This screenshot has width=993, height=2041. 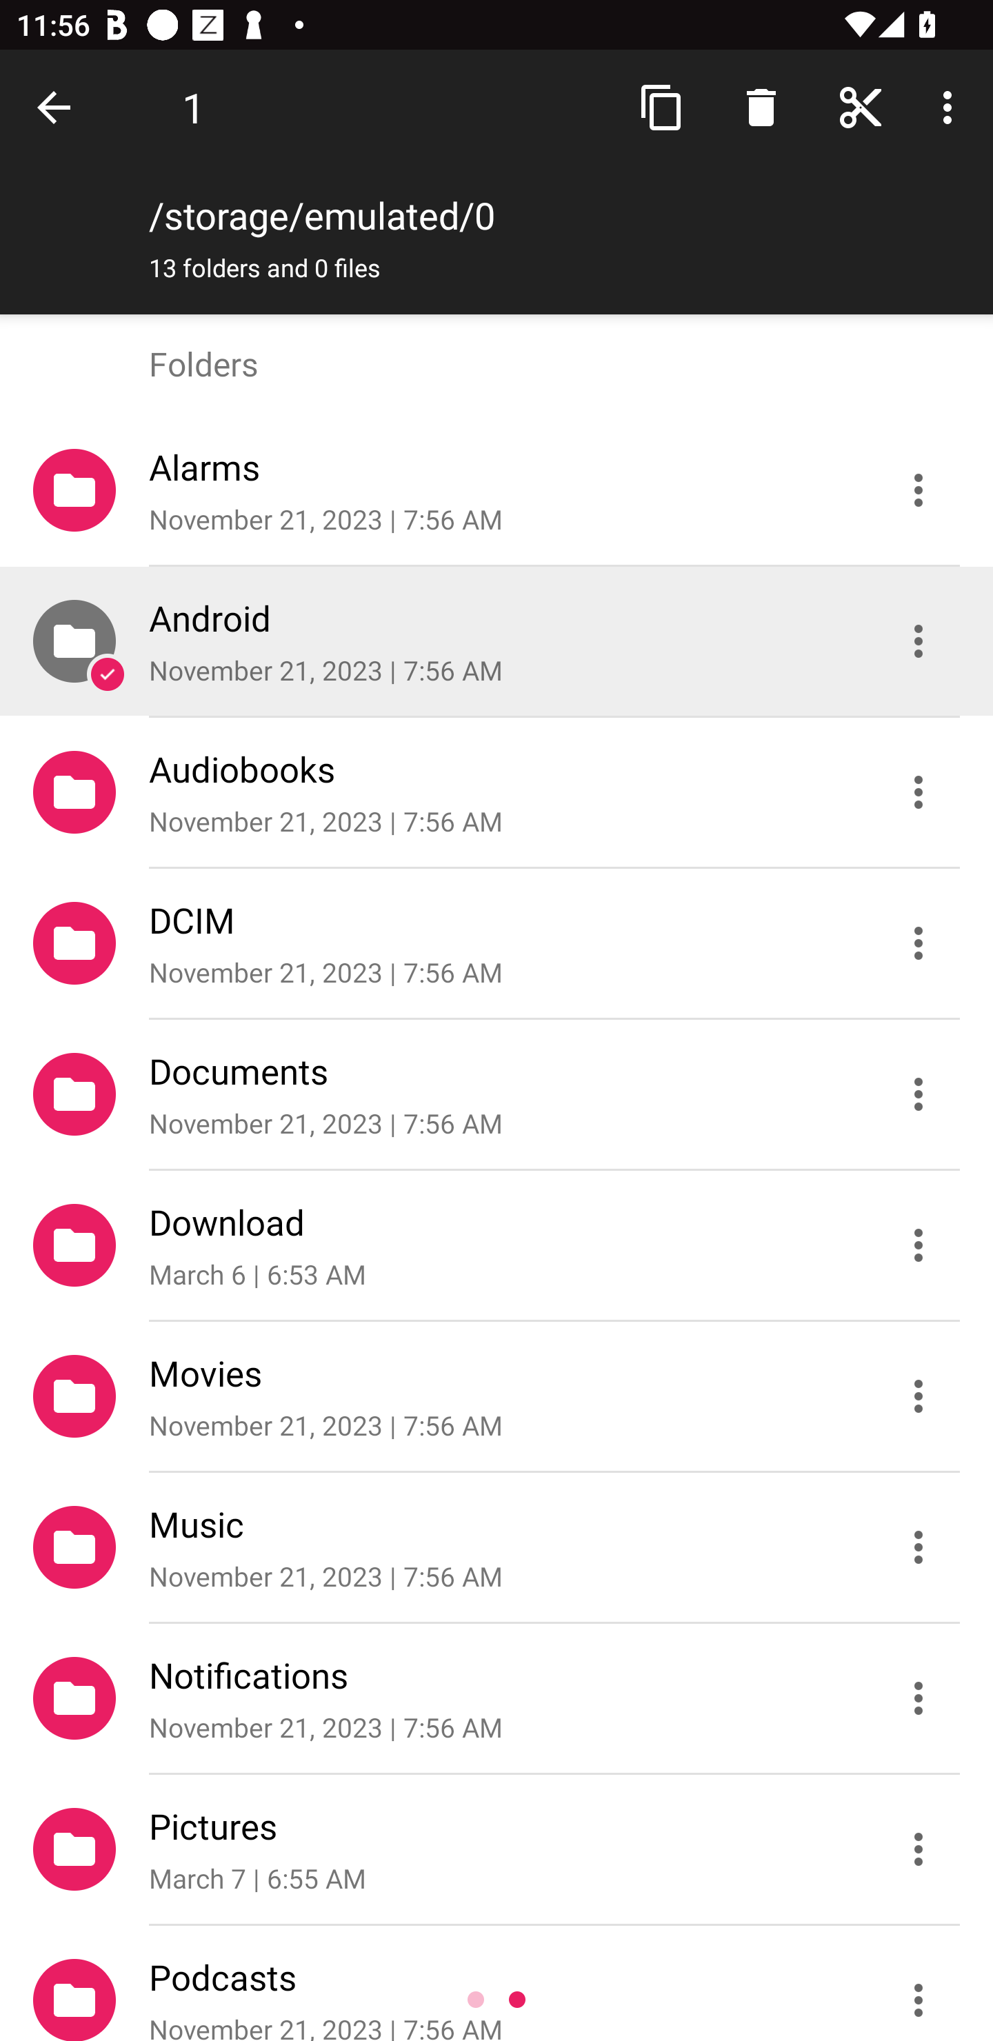 What do you see at coordinates (496, 1397) in the screenshot?
I see `Movies November 21, 2023 | 7:56 AM` at bounding box center [496, 1397].